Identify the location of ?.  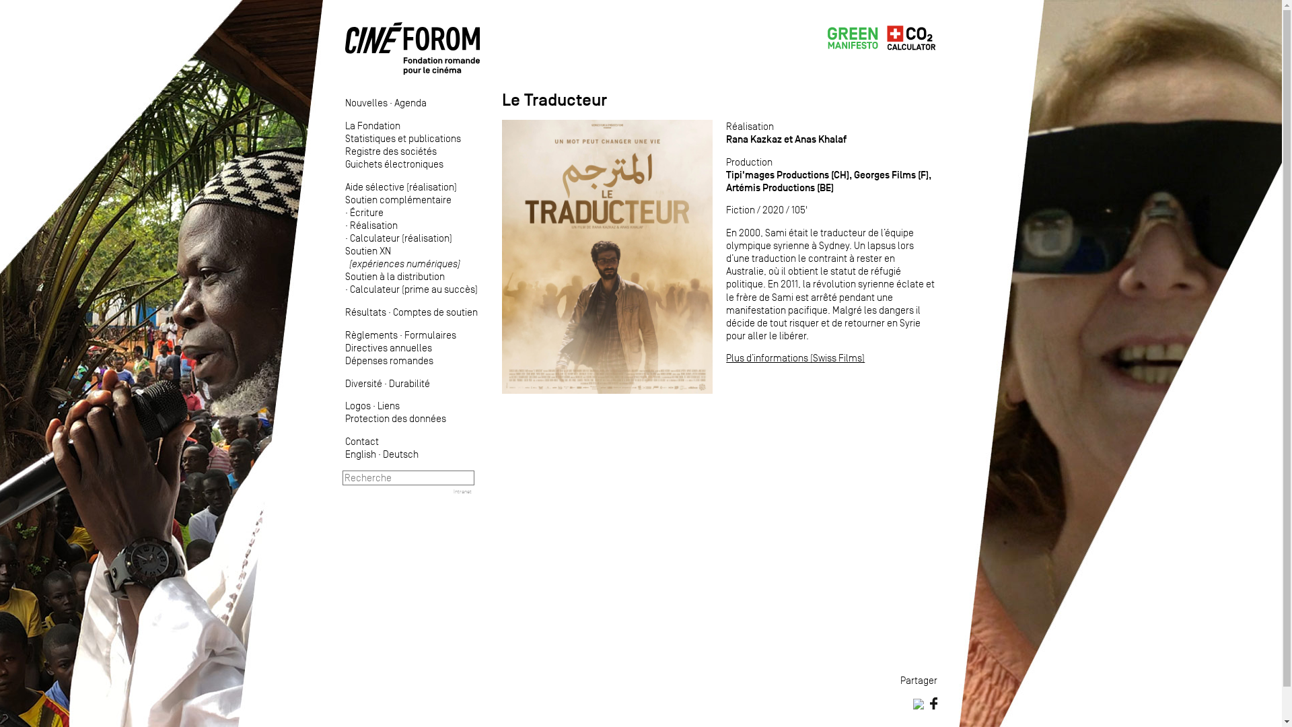
(64, 7).